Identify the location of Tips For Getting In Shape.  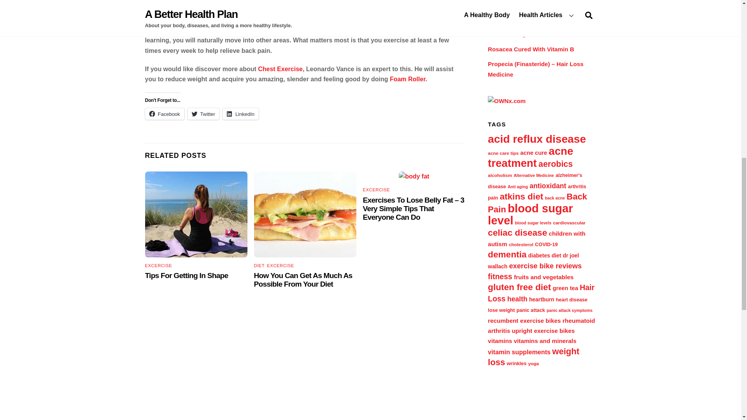
(186, 275).